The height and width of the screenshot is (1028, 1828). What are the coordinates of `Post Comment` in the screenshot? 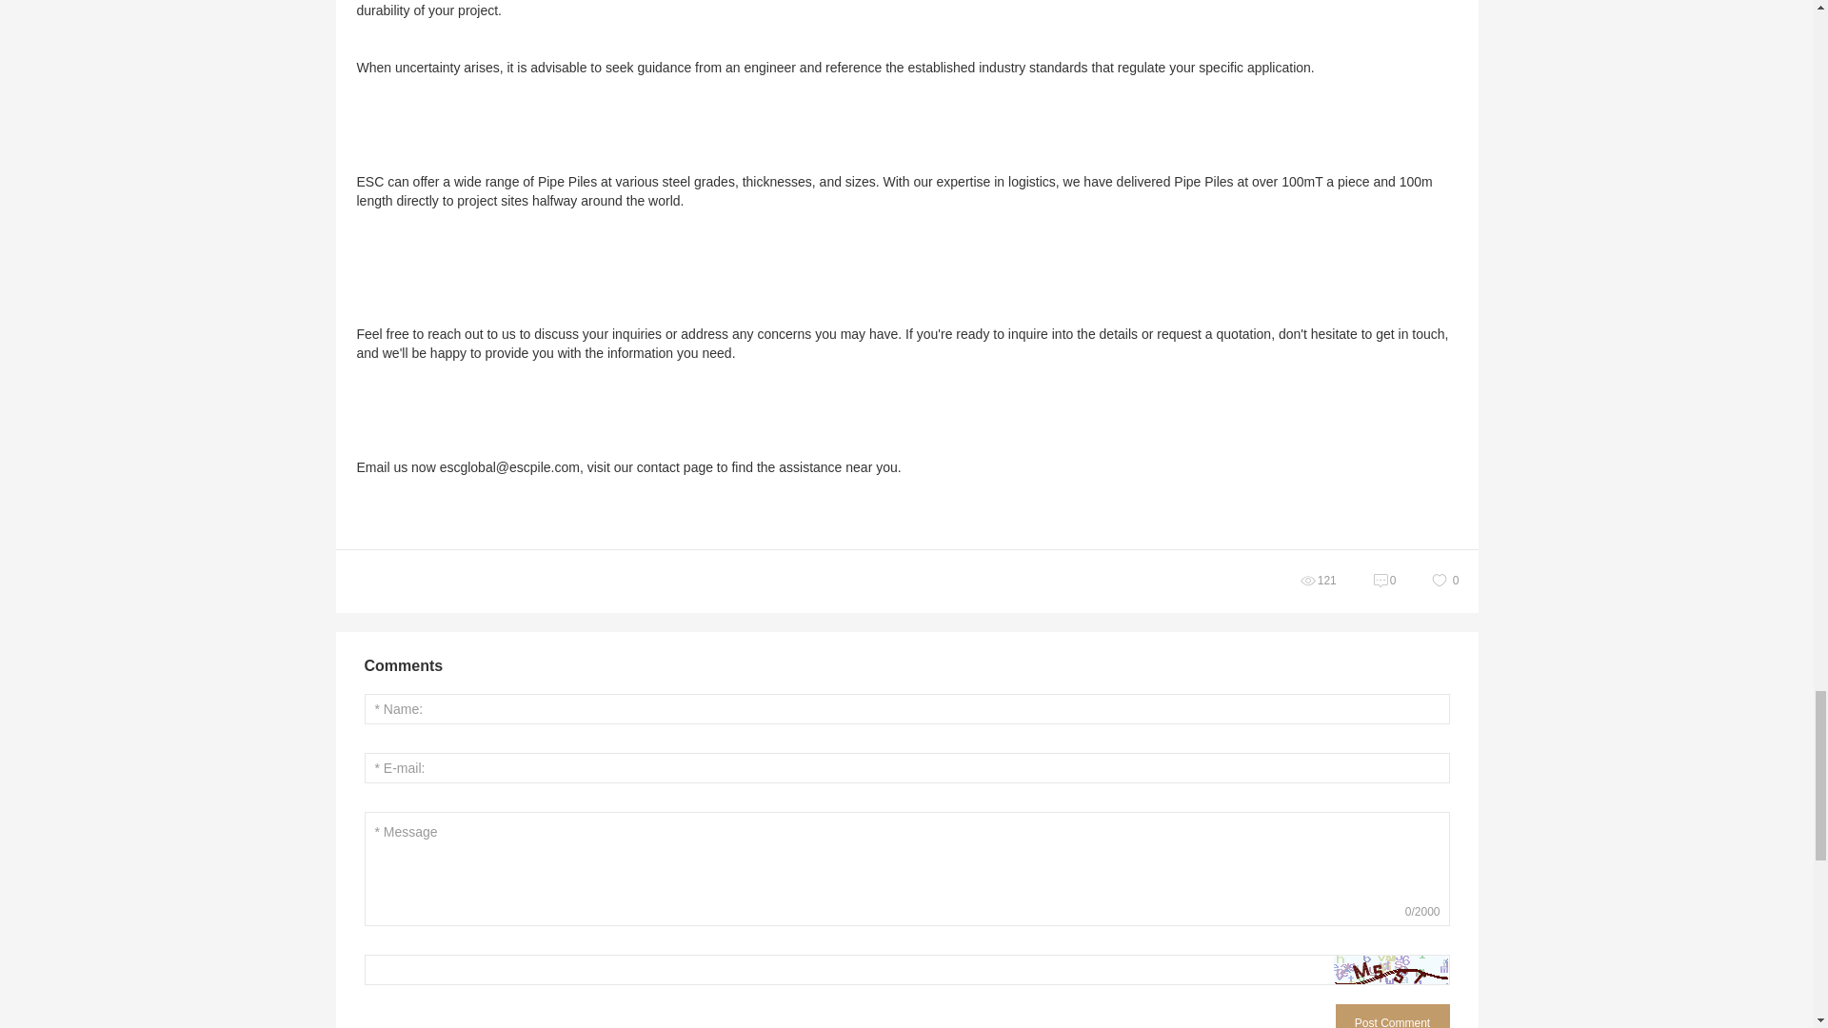 It's located at (1392, 1017).